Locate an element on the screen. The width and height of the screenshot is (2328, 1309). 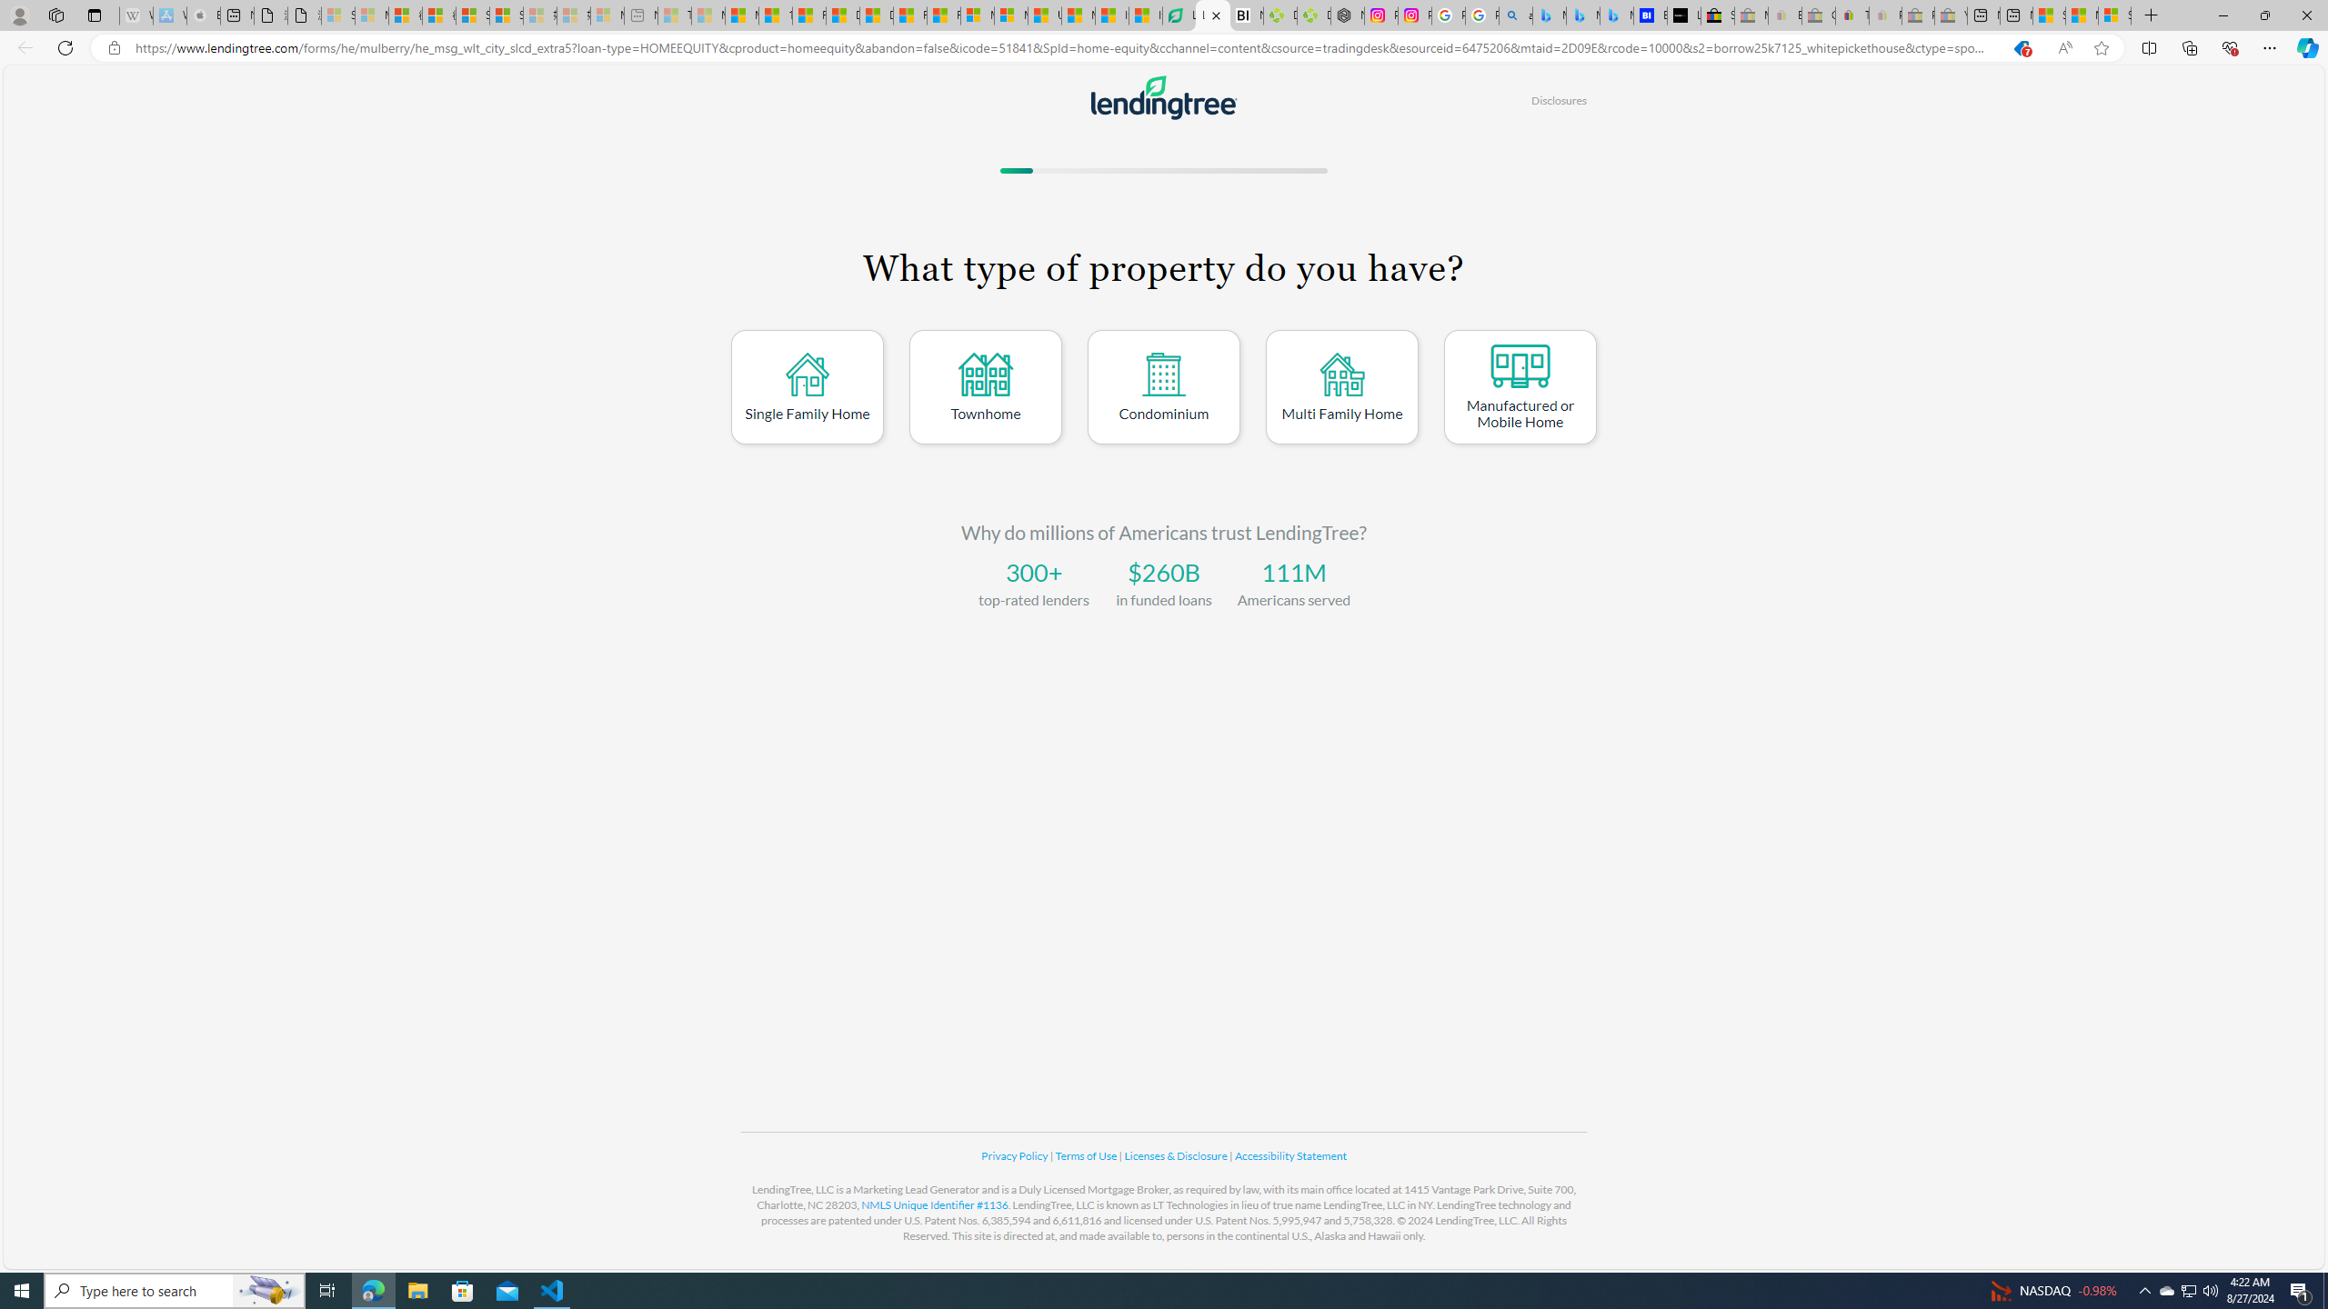
Disclosures is located at coordinates (1559, 100).